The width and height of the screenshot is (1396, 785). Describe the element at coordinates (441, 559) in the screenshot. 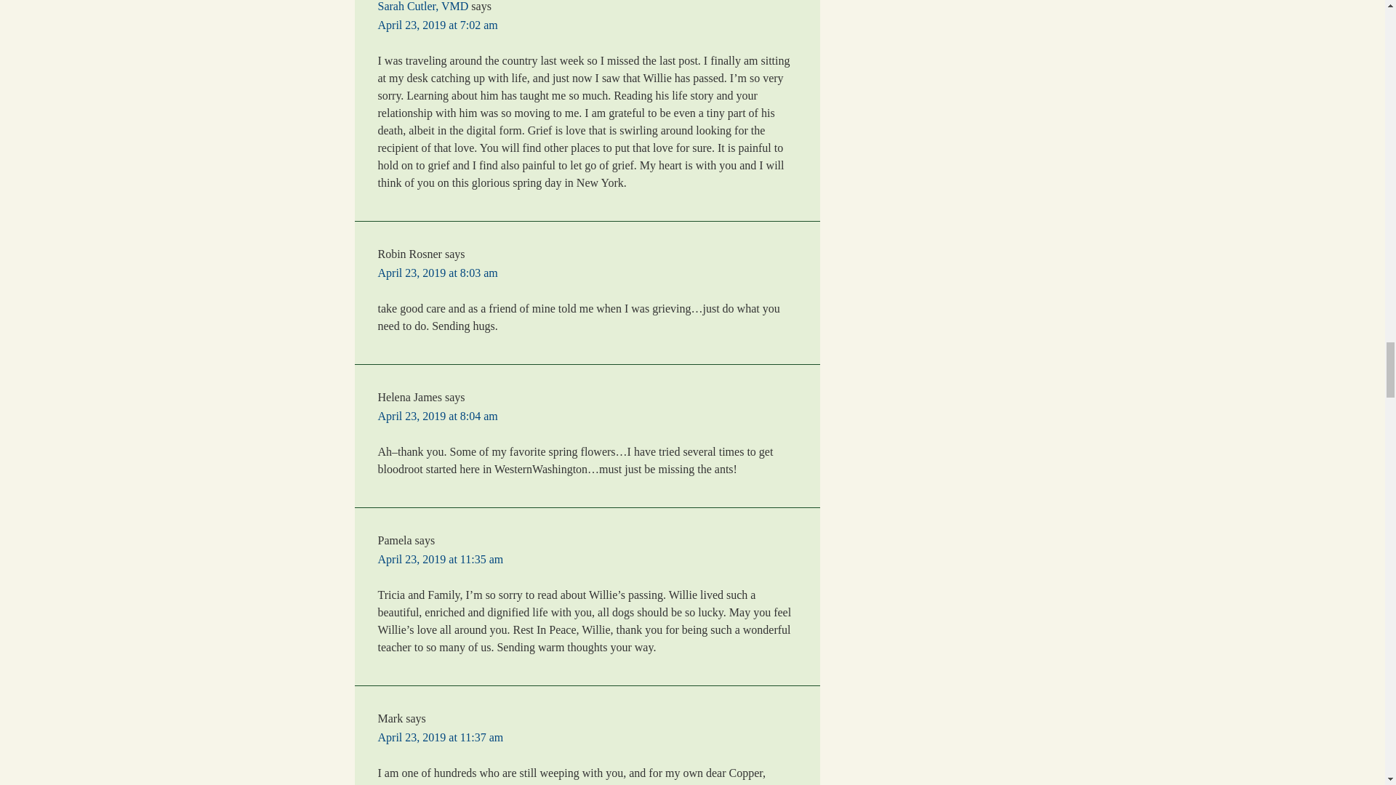

I see `April 23, 2019 at 11:35 am` at that location.